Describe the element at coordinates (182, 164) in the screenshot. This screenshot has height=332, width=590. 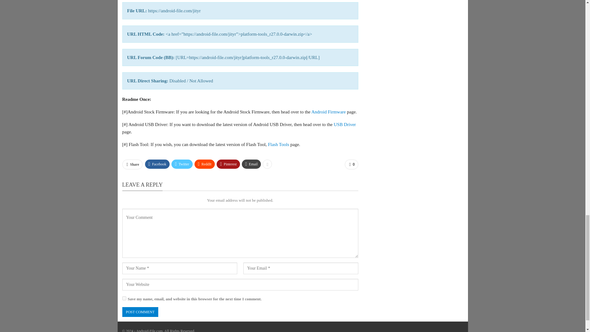
I see `Twitter` at that location.